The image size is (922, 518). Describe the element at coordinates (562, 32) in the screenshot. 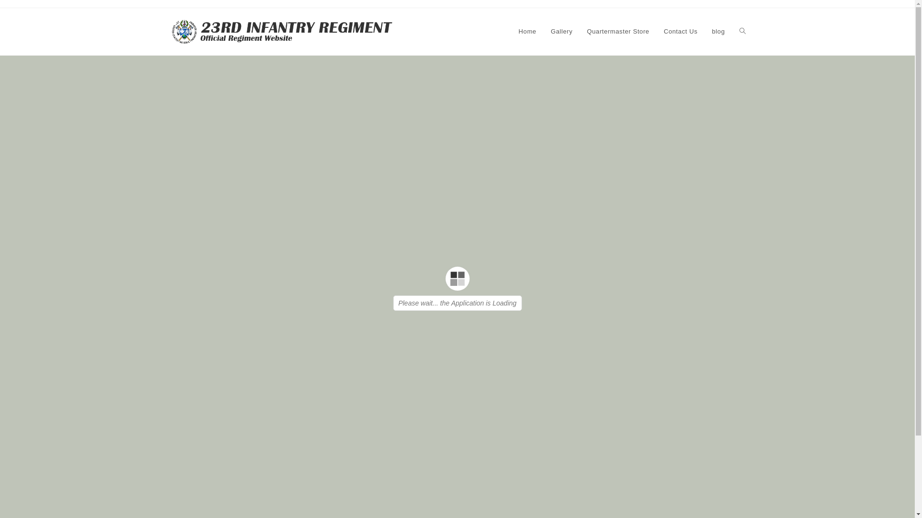

I see `Gallery` at that location.